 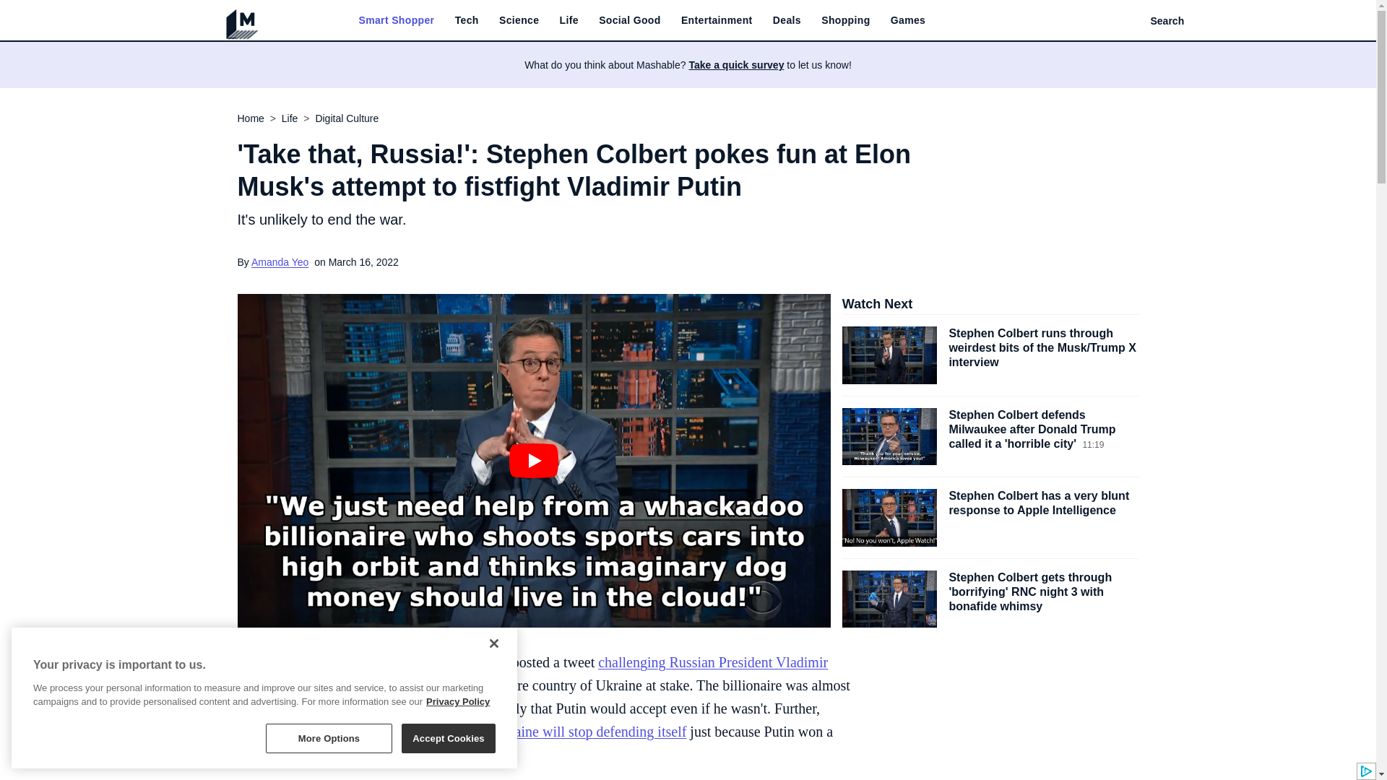 I want to click on Entertainment, so click(x=717, y=20).